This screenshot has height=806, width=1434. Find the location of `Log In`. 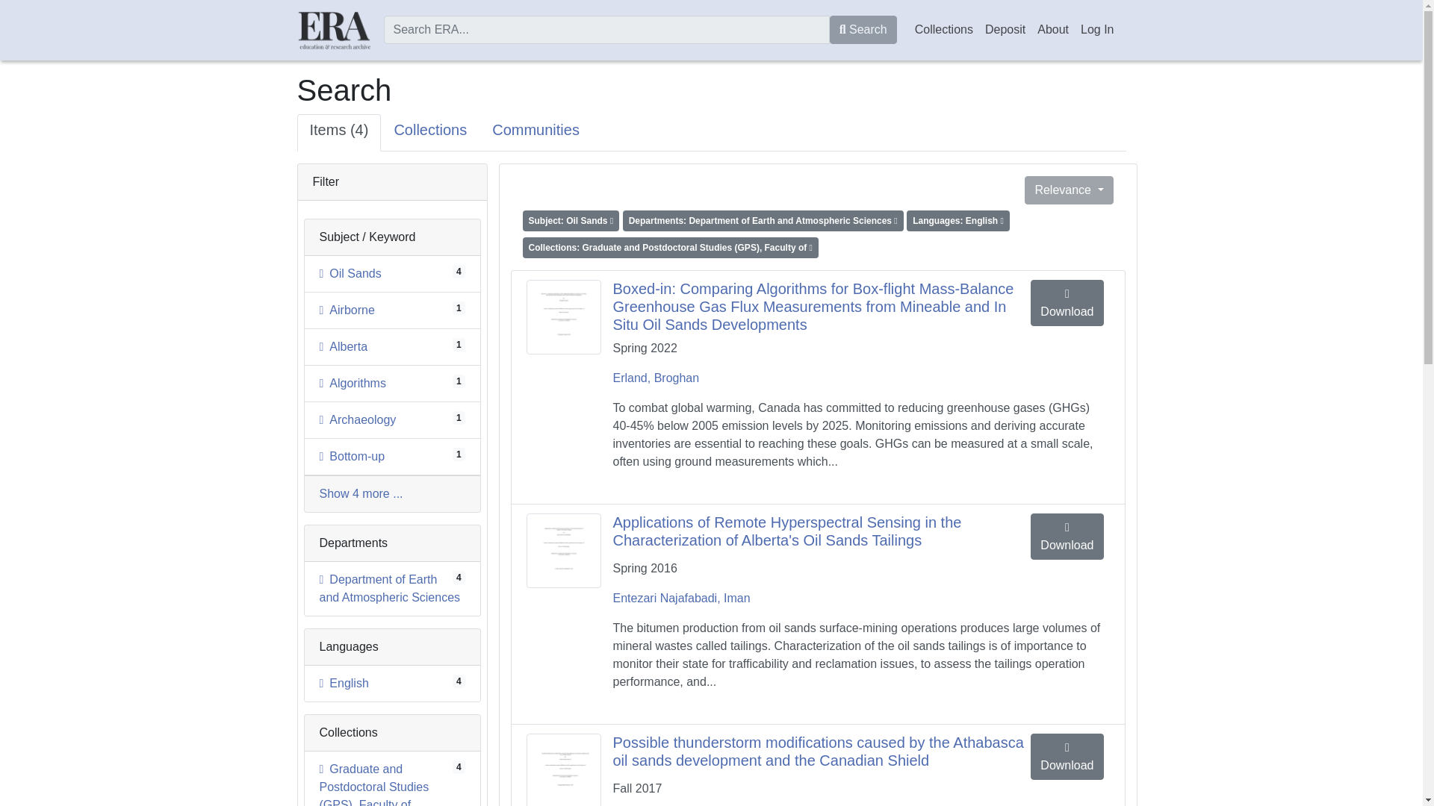

Log In is located at coordinates (361, 493).